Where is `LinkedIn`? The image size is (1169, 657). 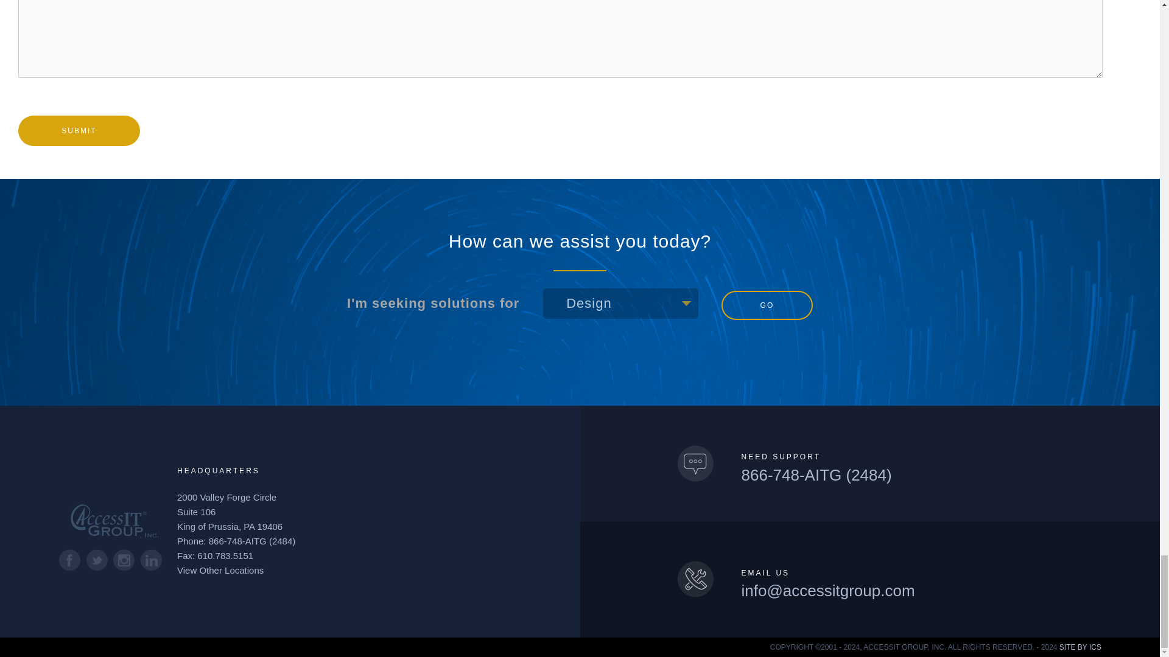
LinkedIn is located at coordinates (151, 560).